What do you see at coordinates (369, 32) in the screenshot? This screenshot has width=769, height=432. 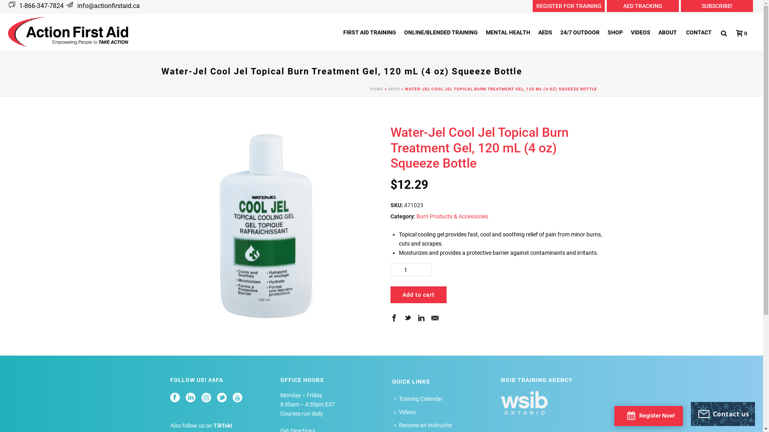 I see `FIRST AID TRAINING` at bounding box center [369, 32].